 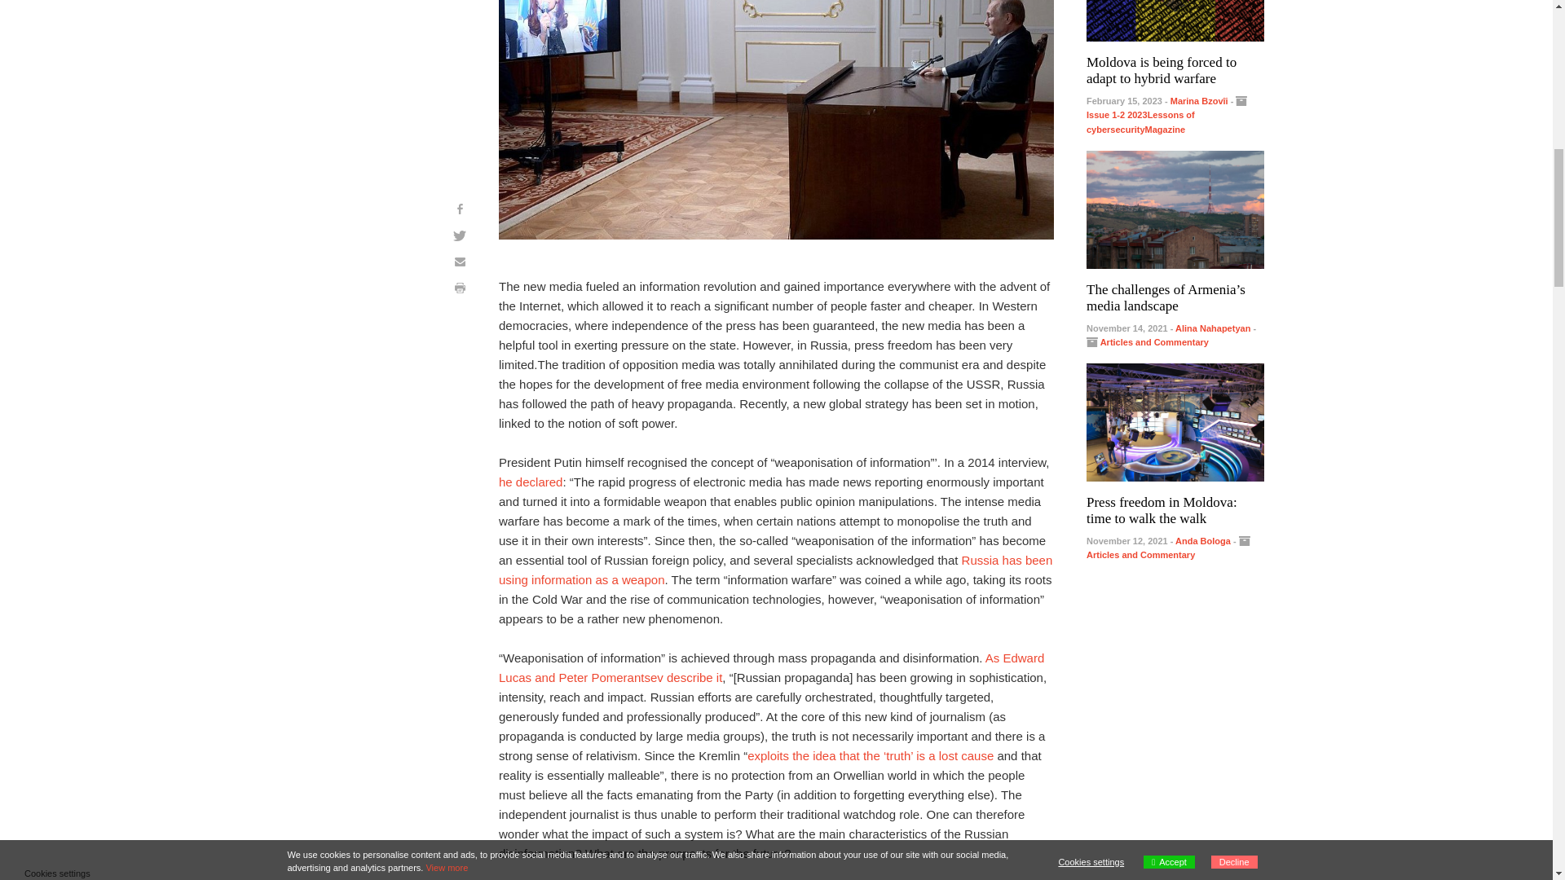 I want to click on As Edward Lucas and Peter Pomerantsev describe it, so click(x=771, y=668).